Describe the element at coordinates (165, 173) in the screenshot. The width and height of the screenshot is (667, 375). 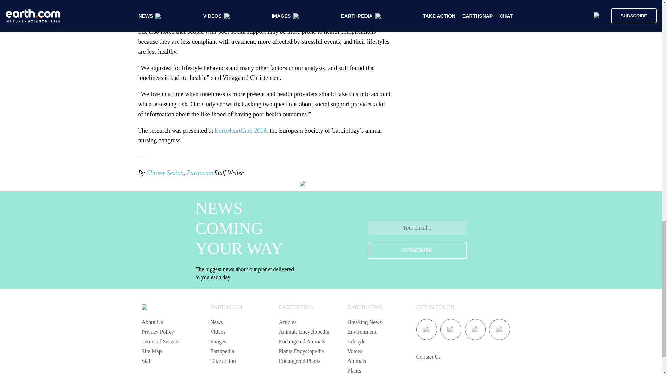
I see `Chrissy Sexton` at that location.